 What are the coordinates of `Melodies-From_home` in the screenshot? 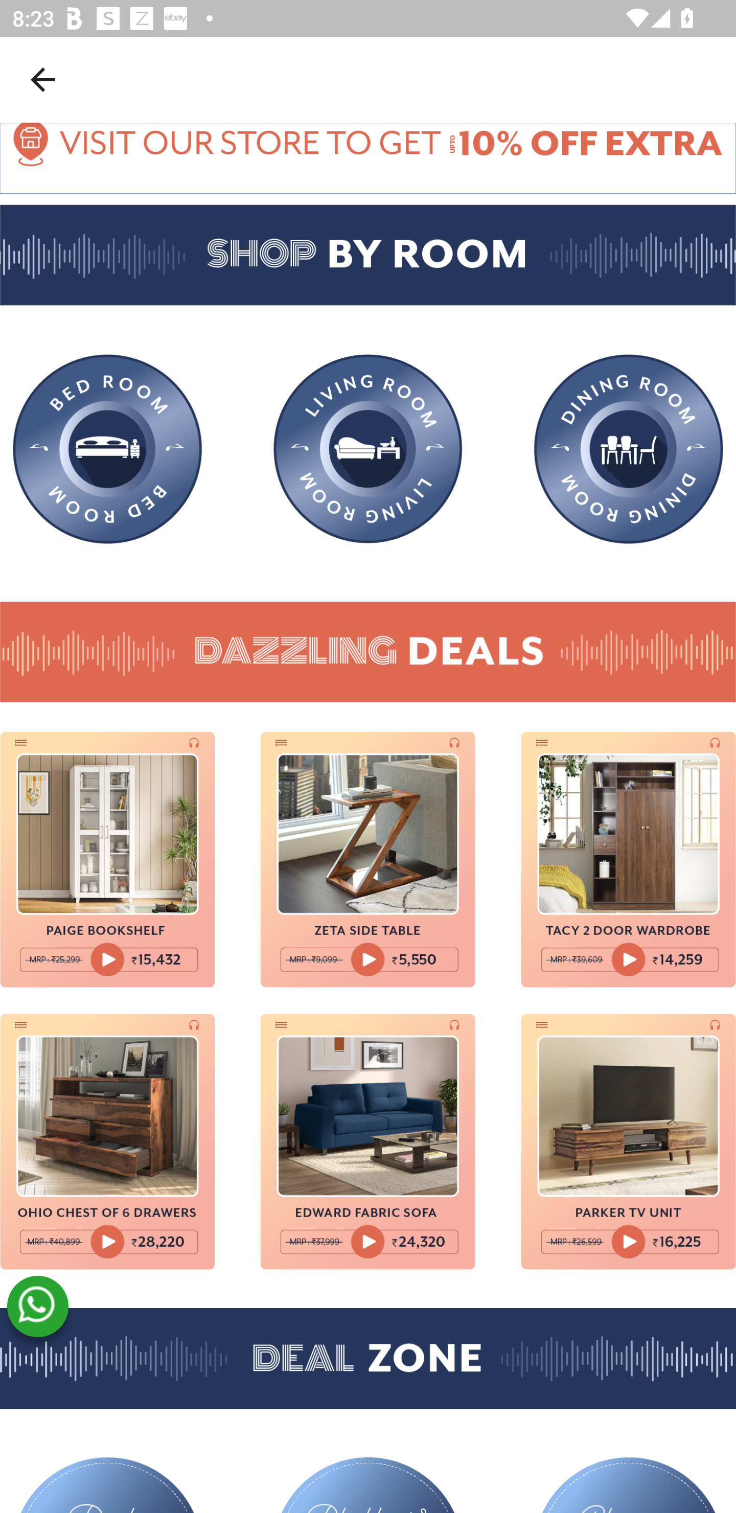 It's located at (368, 158).